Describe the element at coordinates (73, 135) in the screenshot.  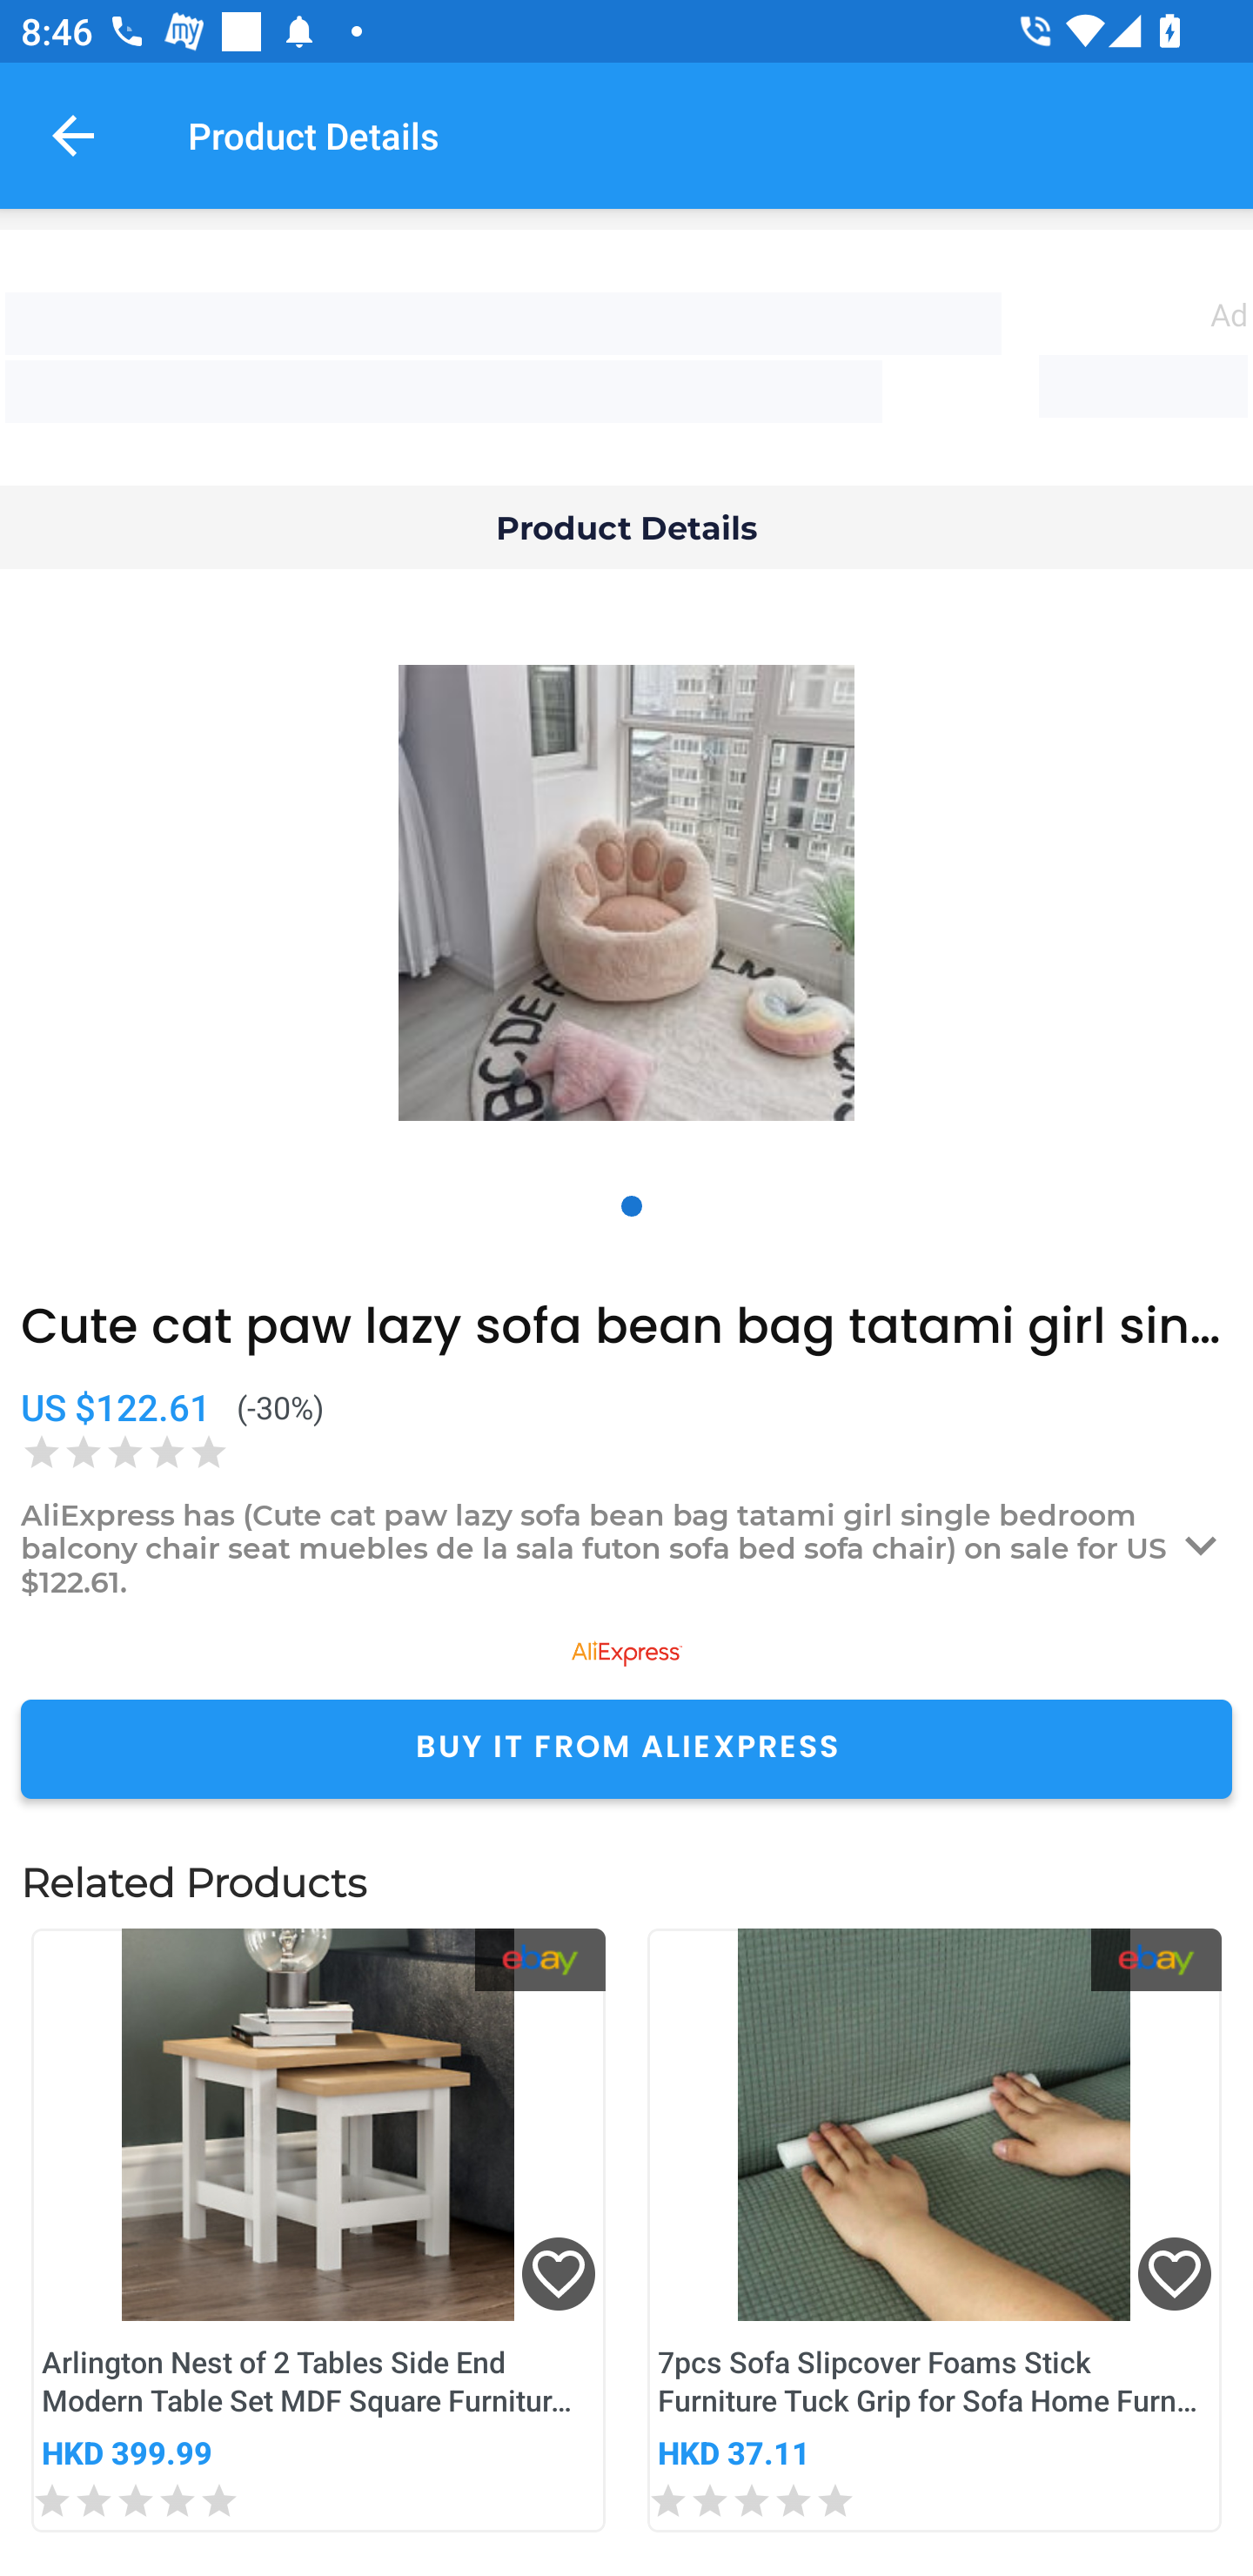
I see `Navigate up` at that location.